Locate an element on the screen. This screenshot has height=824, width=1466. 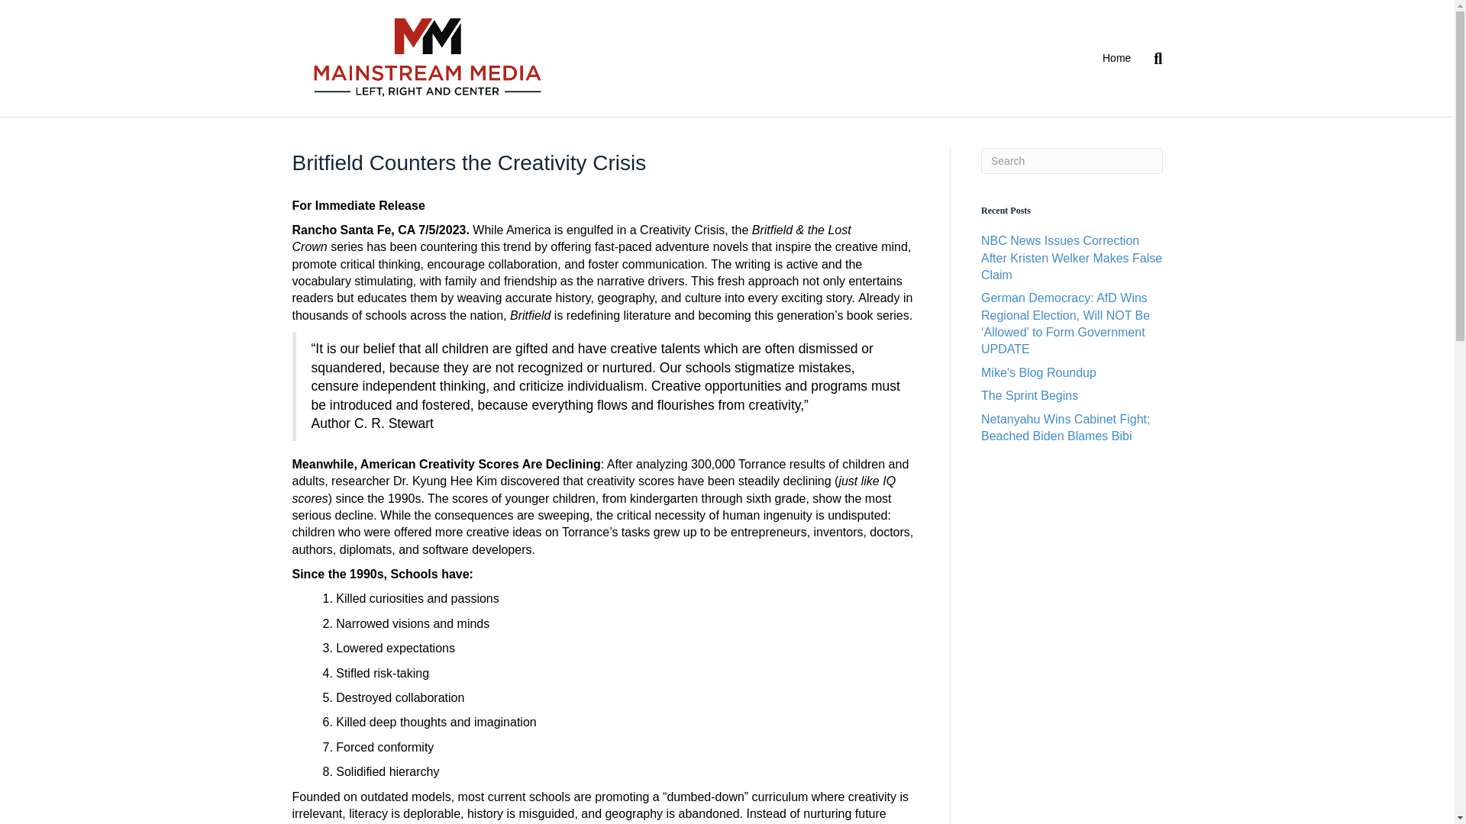
The Sprint Begins is located at coordinates (1029, 395).